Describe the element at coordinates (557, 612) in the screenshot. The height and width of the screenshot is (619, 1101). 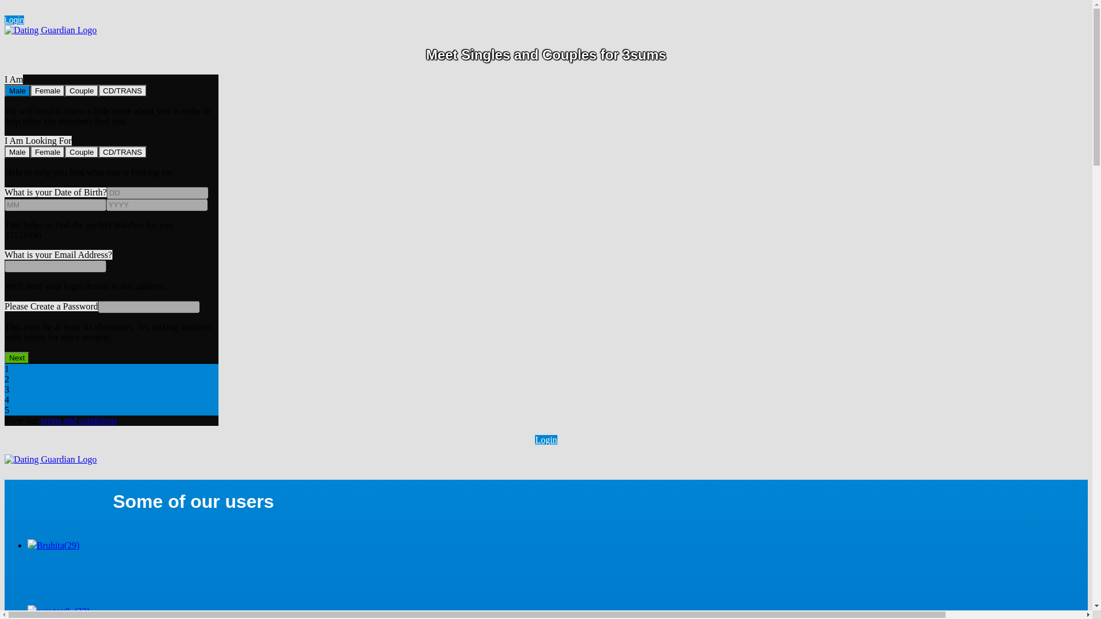
I see `sexytoy8..(32)` at that location.